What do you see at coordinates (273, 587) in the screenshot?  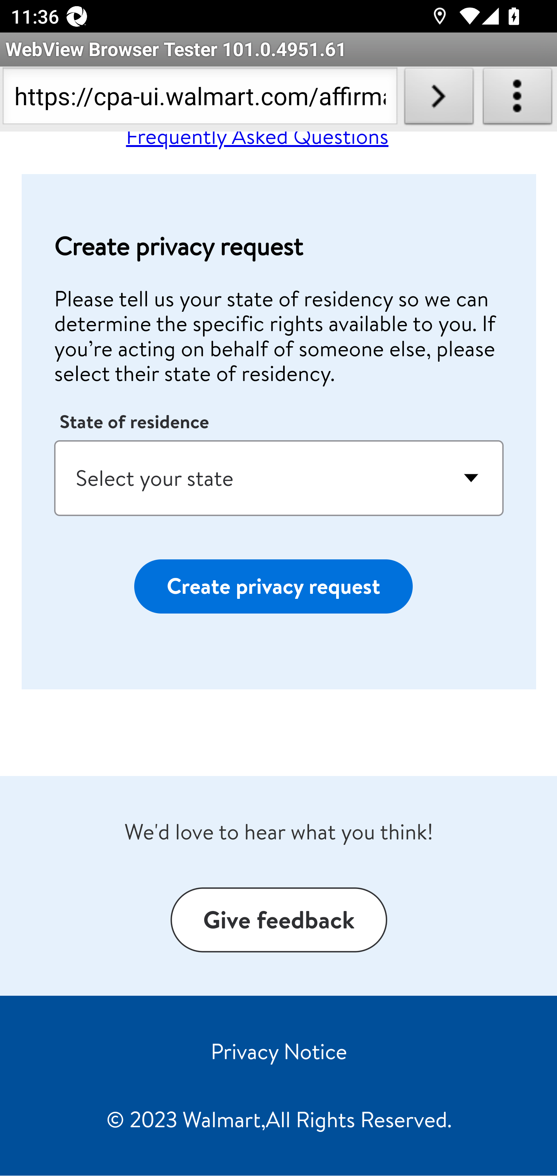 I see `Create privacy request` at bounding box center [273, 587].